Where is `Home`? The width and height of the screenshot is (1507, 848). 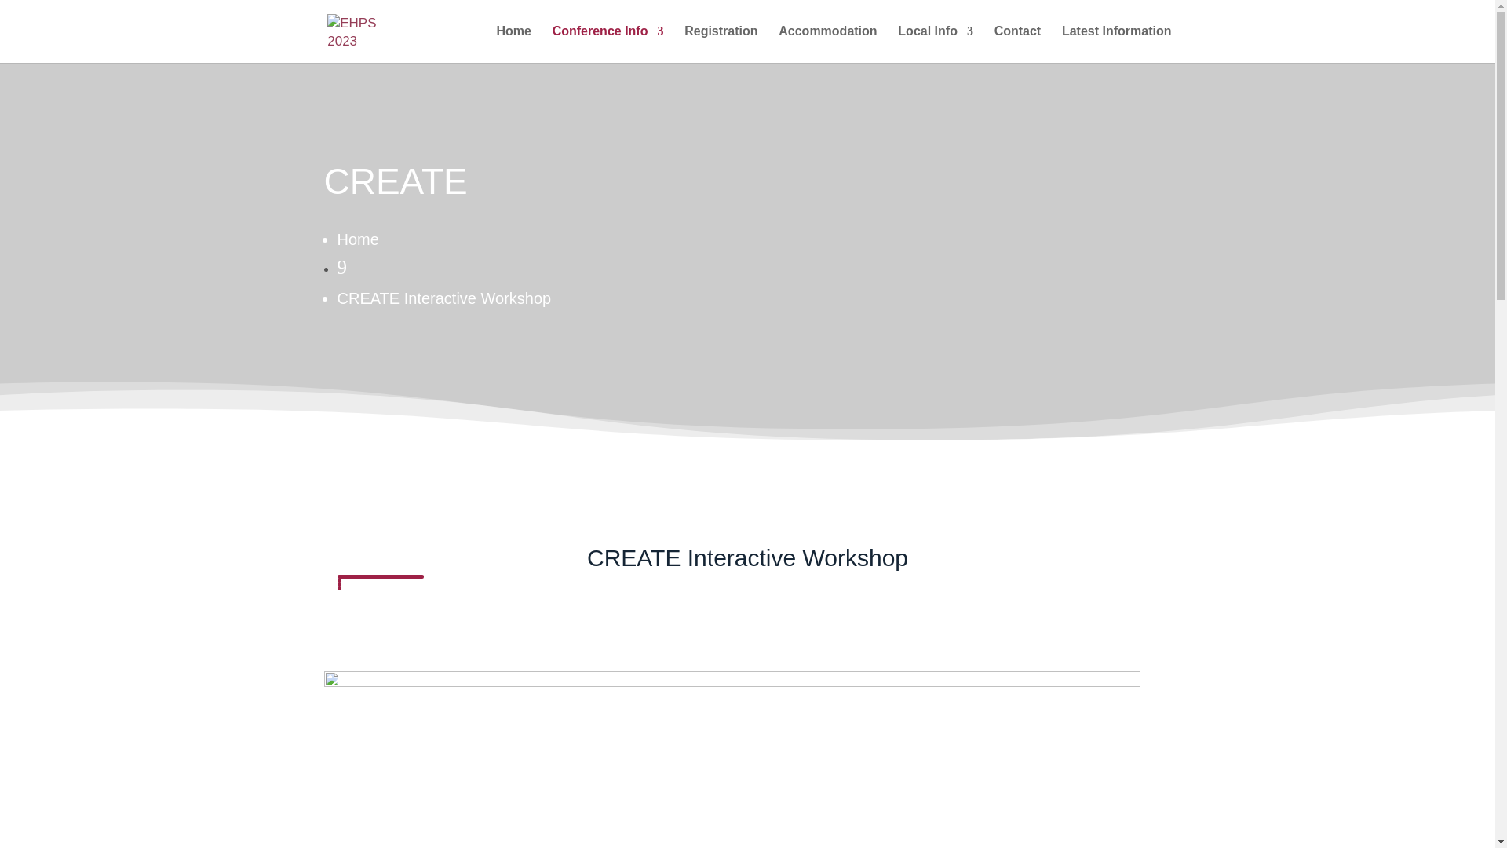 Home is located at coordinates (513, 44).